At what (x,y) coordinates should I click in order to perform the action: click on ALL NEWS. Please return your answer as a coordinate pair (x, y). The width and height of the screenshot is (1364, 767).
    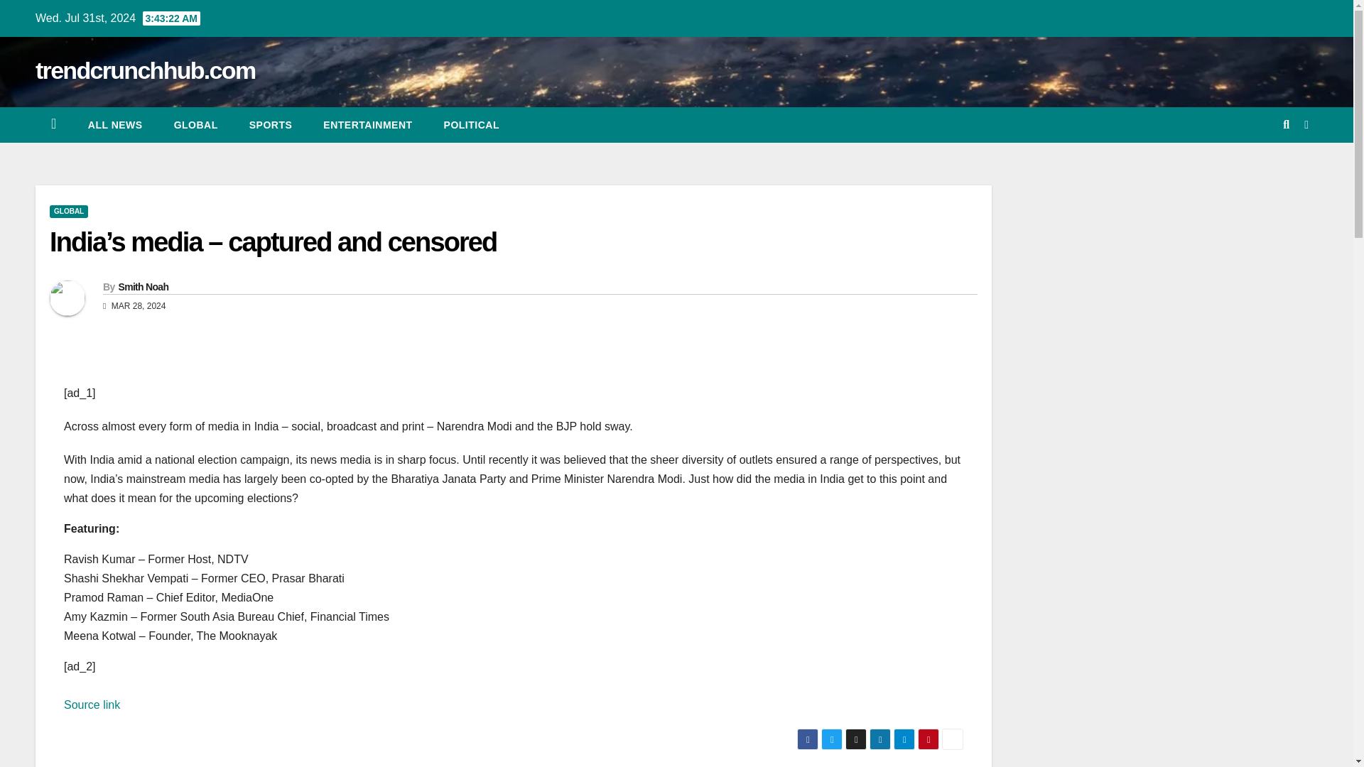
    Looking at the image, I should click on (115, 125).